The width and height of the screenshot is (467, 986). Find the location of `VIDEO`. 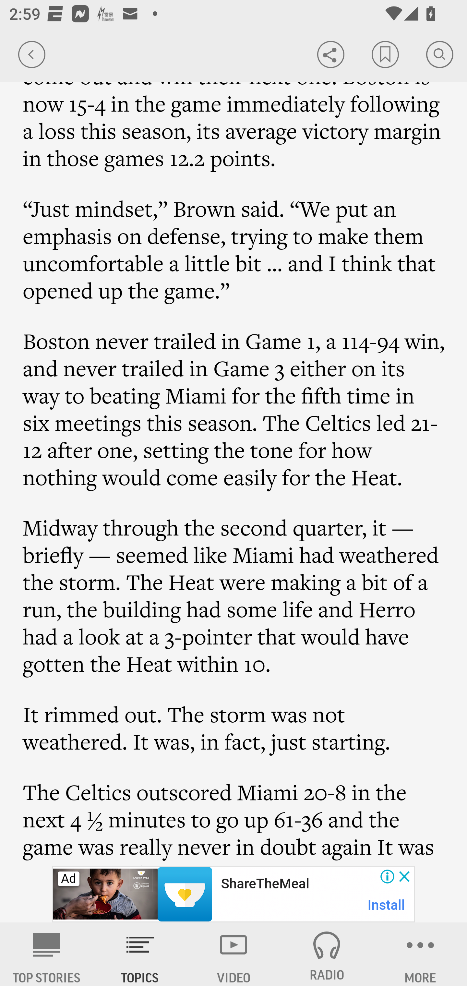

VIDEO is located at coordinates (233, 954).